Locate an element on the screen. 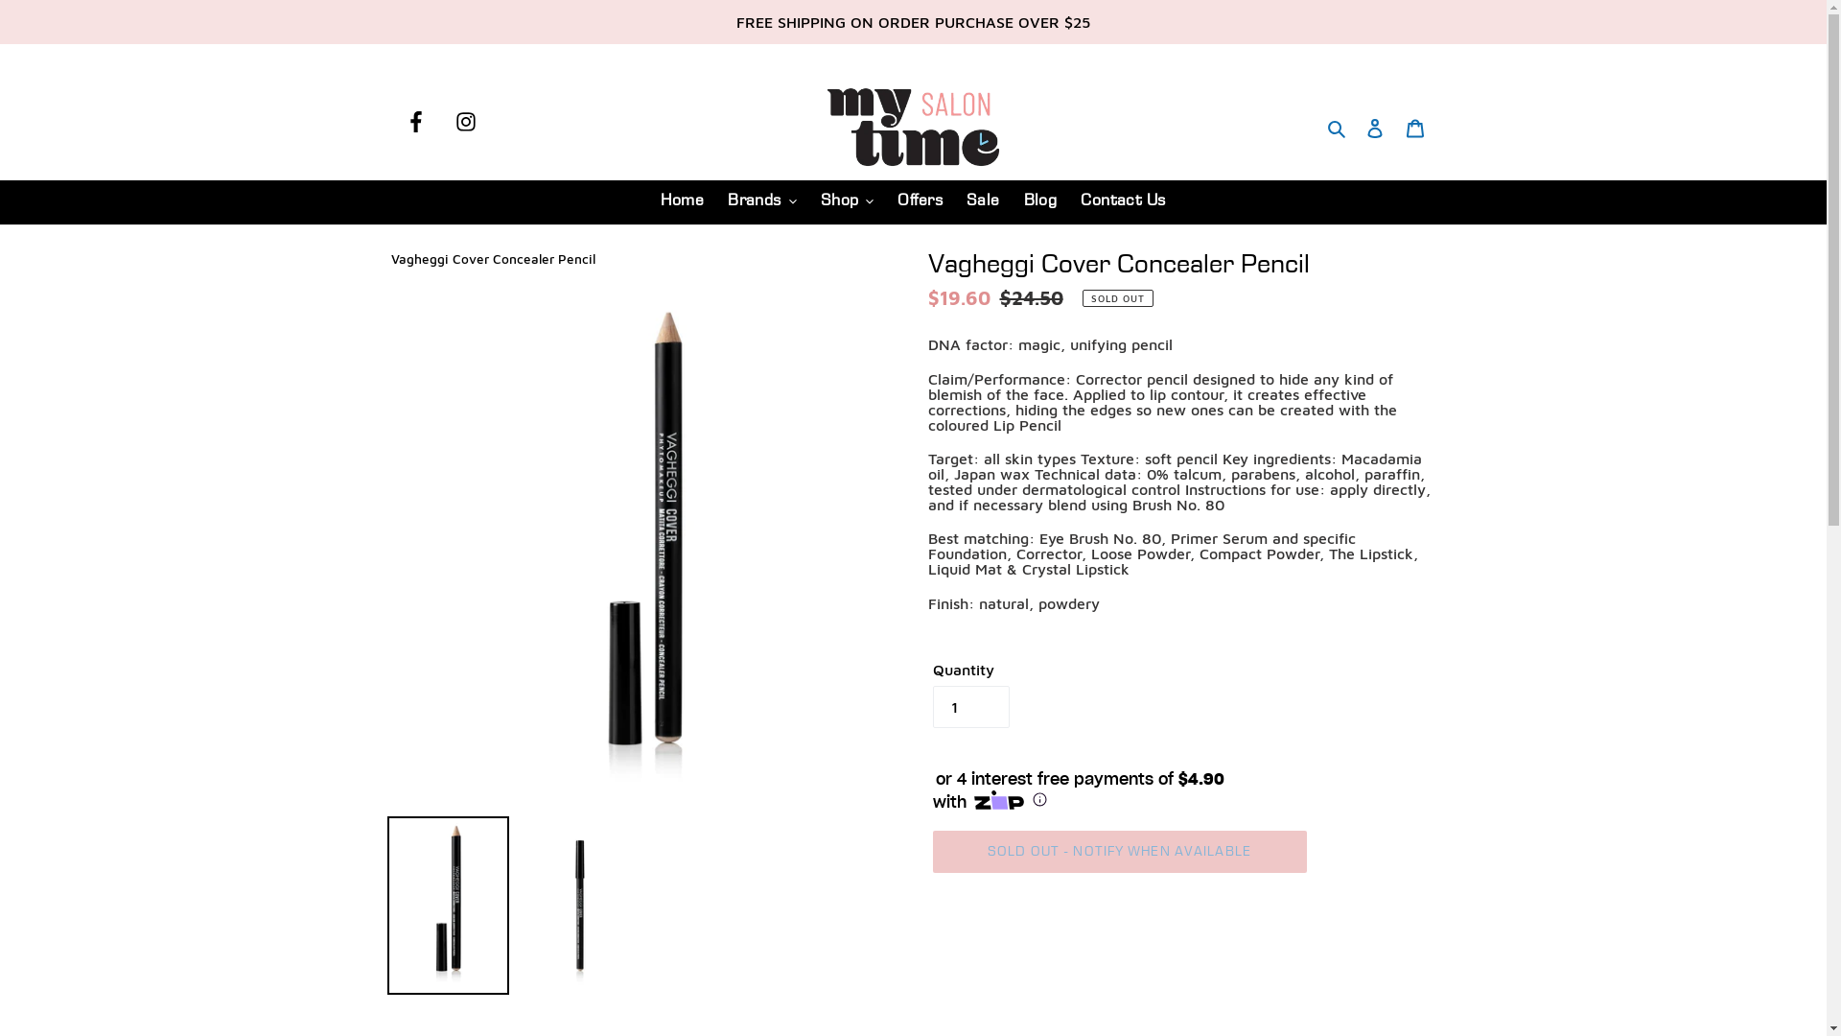 Image resolution: width=1841 pixels, height=1036 pixels. Brands is located at coordinates (762, 201).